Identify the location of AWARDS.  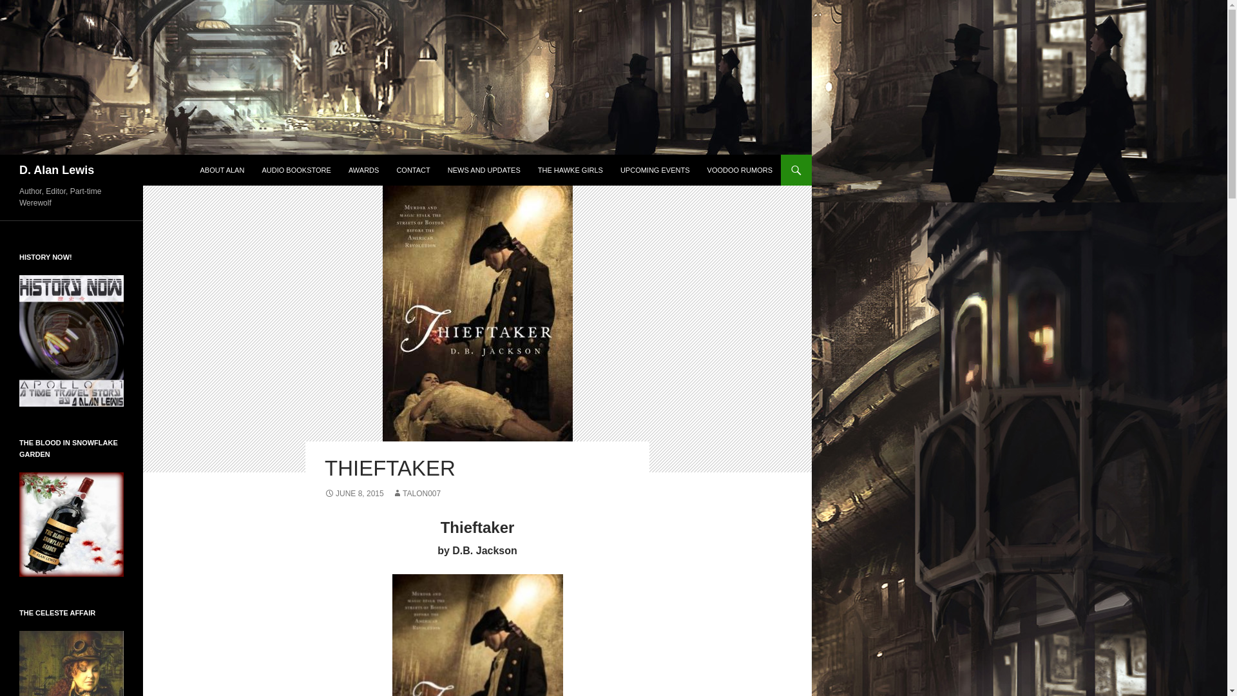
(363, 170).